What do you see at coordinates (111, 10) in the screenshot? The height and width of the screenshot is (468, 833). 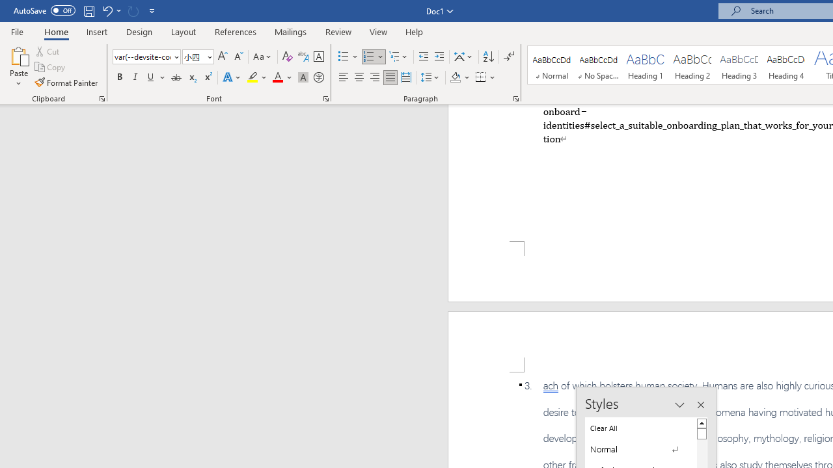 I see `Undo Apply Quick Style` at bounding box center [111, 10].